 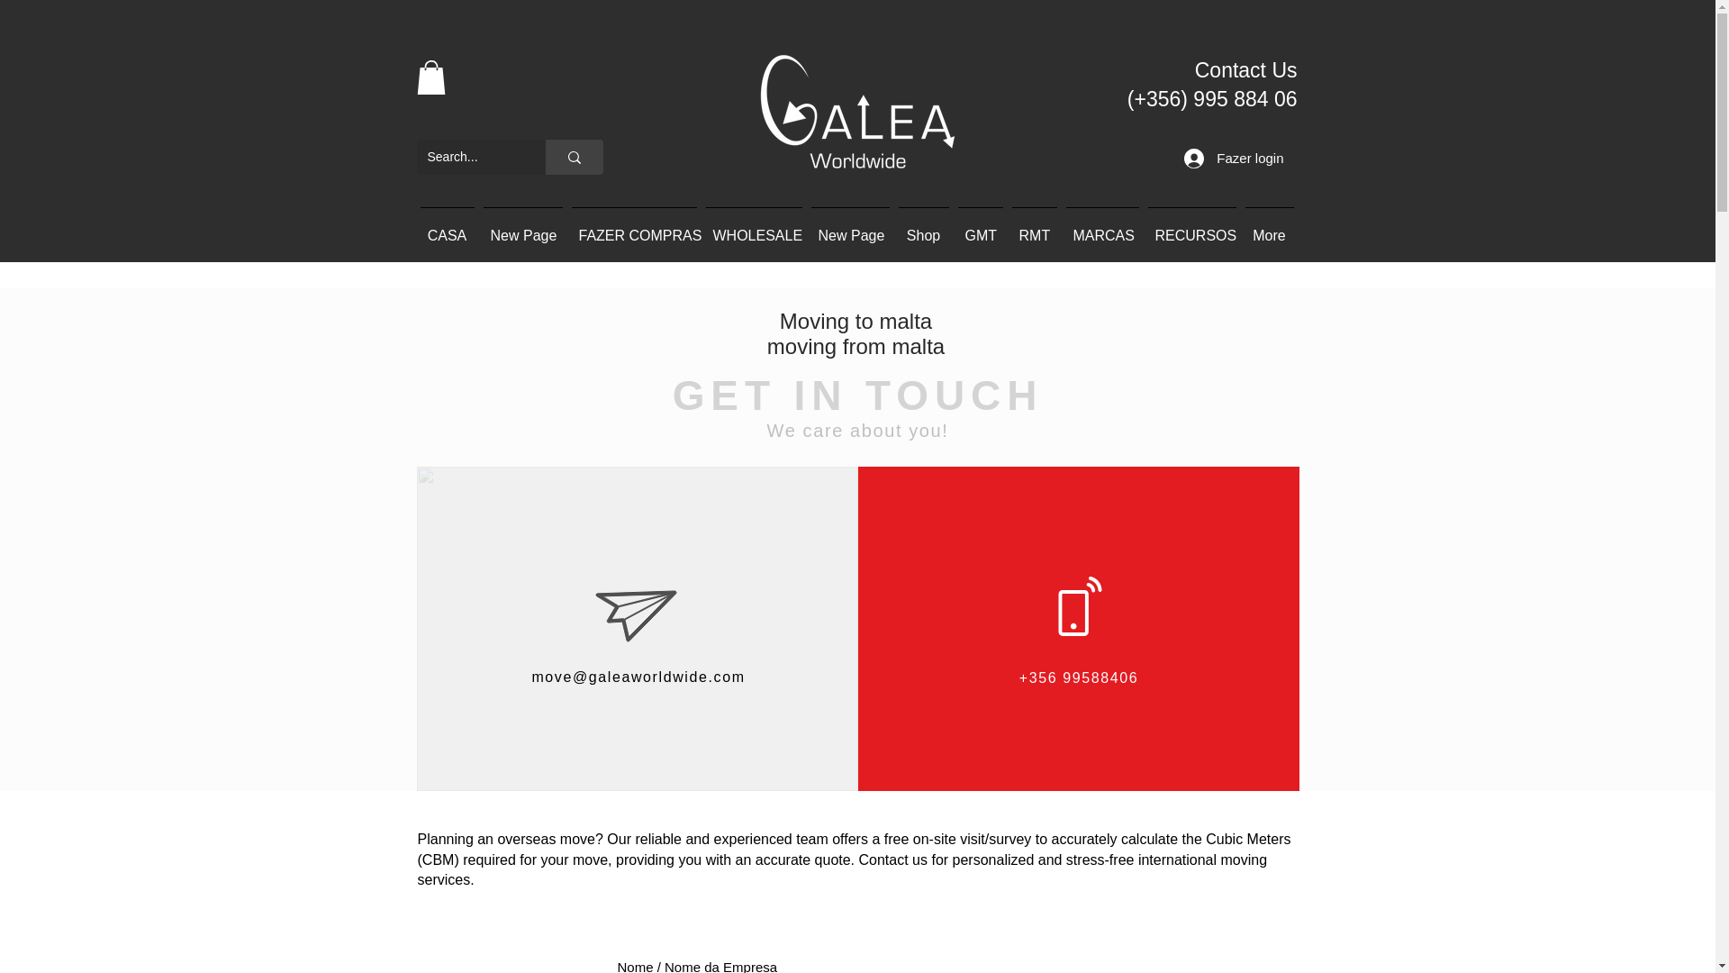 I want to click on RECURSOS, so click(x=1192, y=227).